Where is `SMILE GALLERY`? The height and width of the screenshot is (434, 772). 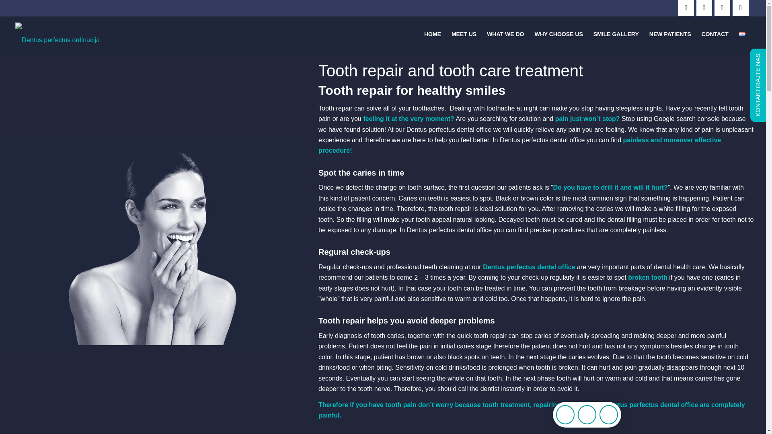
SMILE GALLERY is located at coordinates (616, 34).